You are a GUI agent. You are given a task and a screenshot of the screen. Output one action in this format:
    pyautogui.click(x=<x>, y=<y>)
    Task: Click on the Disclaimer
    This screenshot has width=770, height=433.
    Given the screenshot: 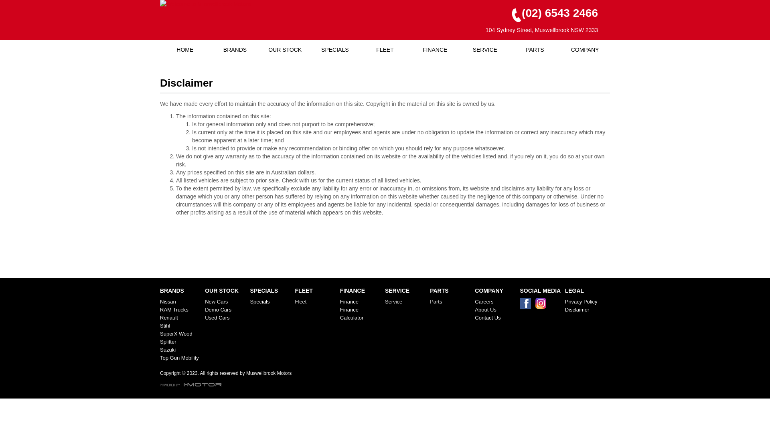 What is the action you would take?
    pyautogui.click(x=586, y=310)
    